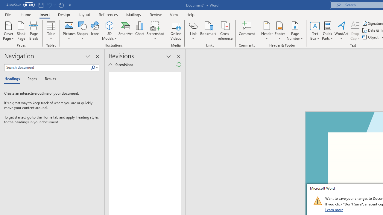  I want to click on Can't Undo, so click(49, 5).